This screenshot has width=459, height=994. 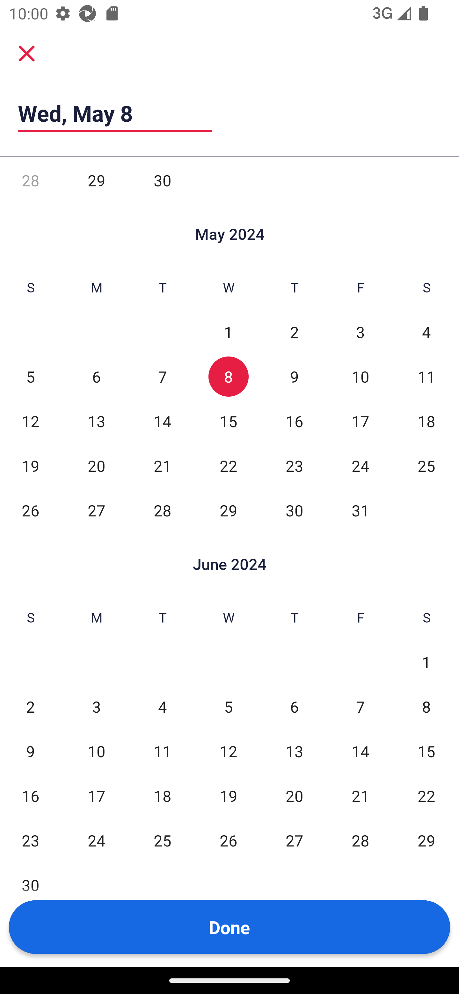 I want to click on Done Button Done, so click(x=229, y=927).